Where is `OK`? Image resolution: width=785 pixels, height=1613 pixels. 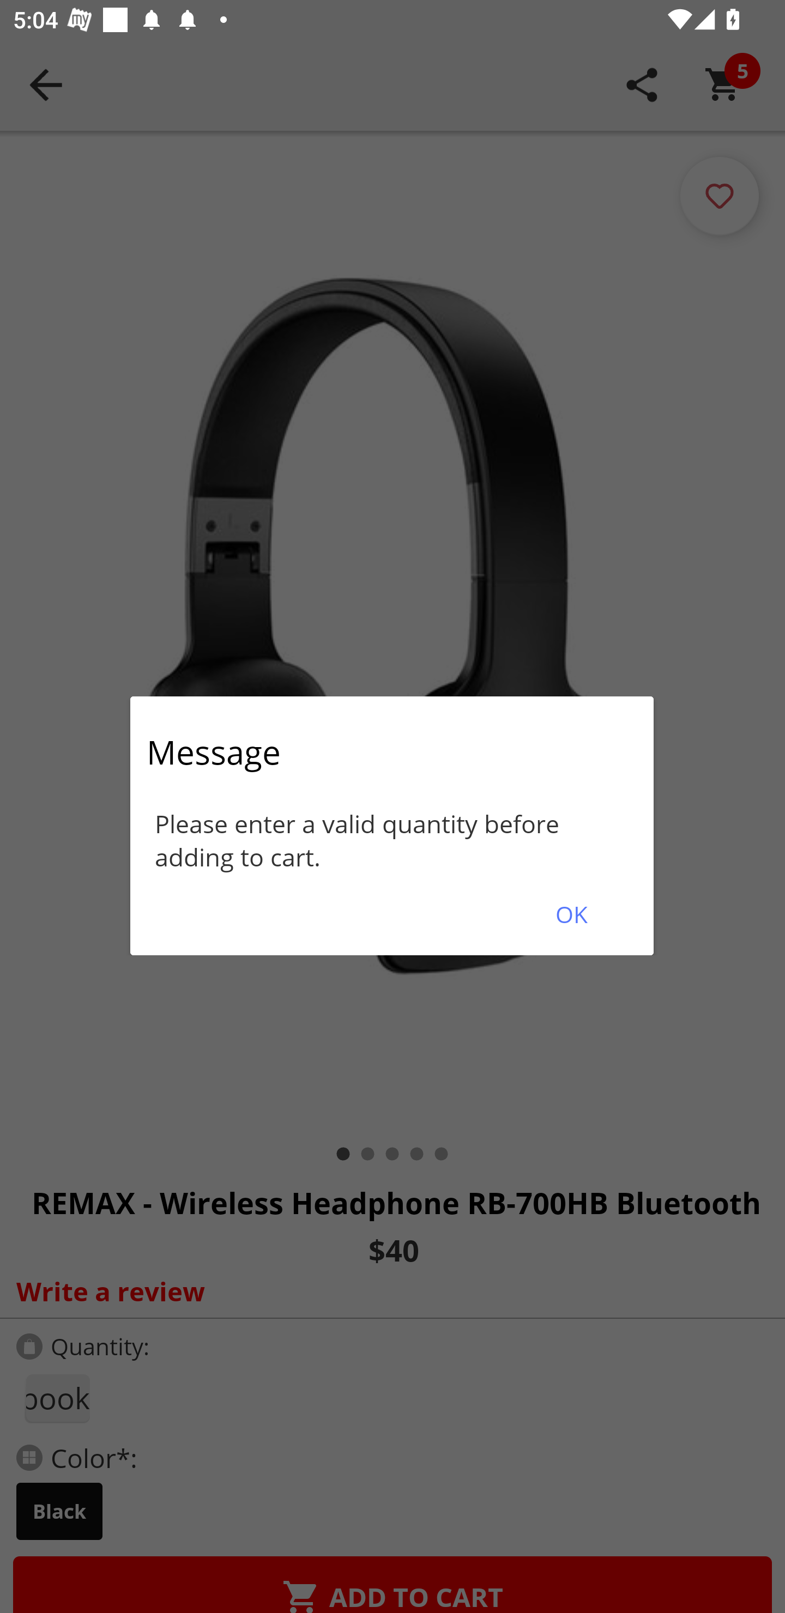
OK is located at coordinates (571, 914).